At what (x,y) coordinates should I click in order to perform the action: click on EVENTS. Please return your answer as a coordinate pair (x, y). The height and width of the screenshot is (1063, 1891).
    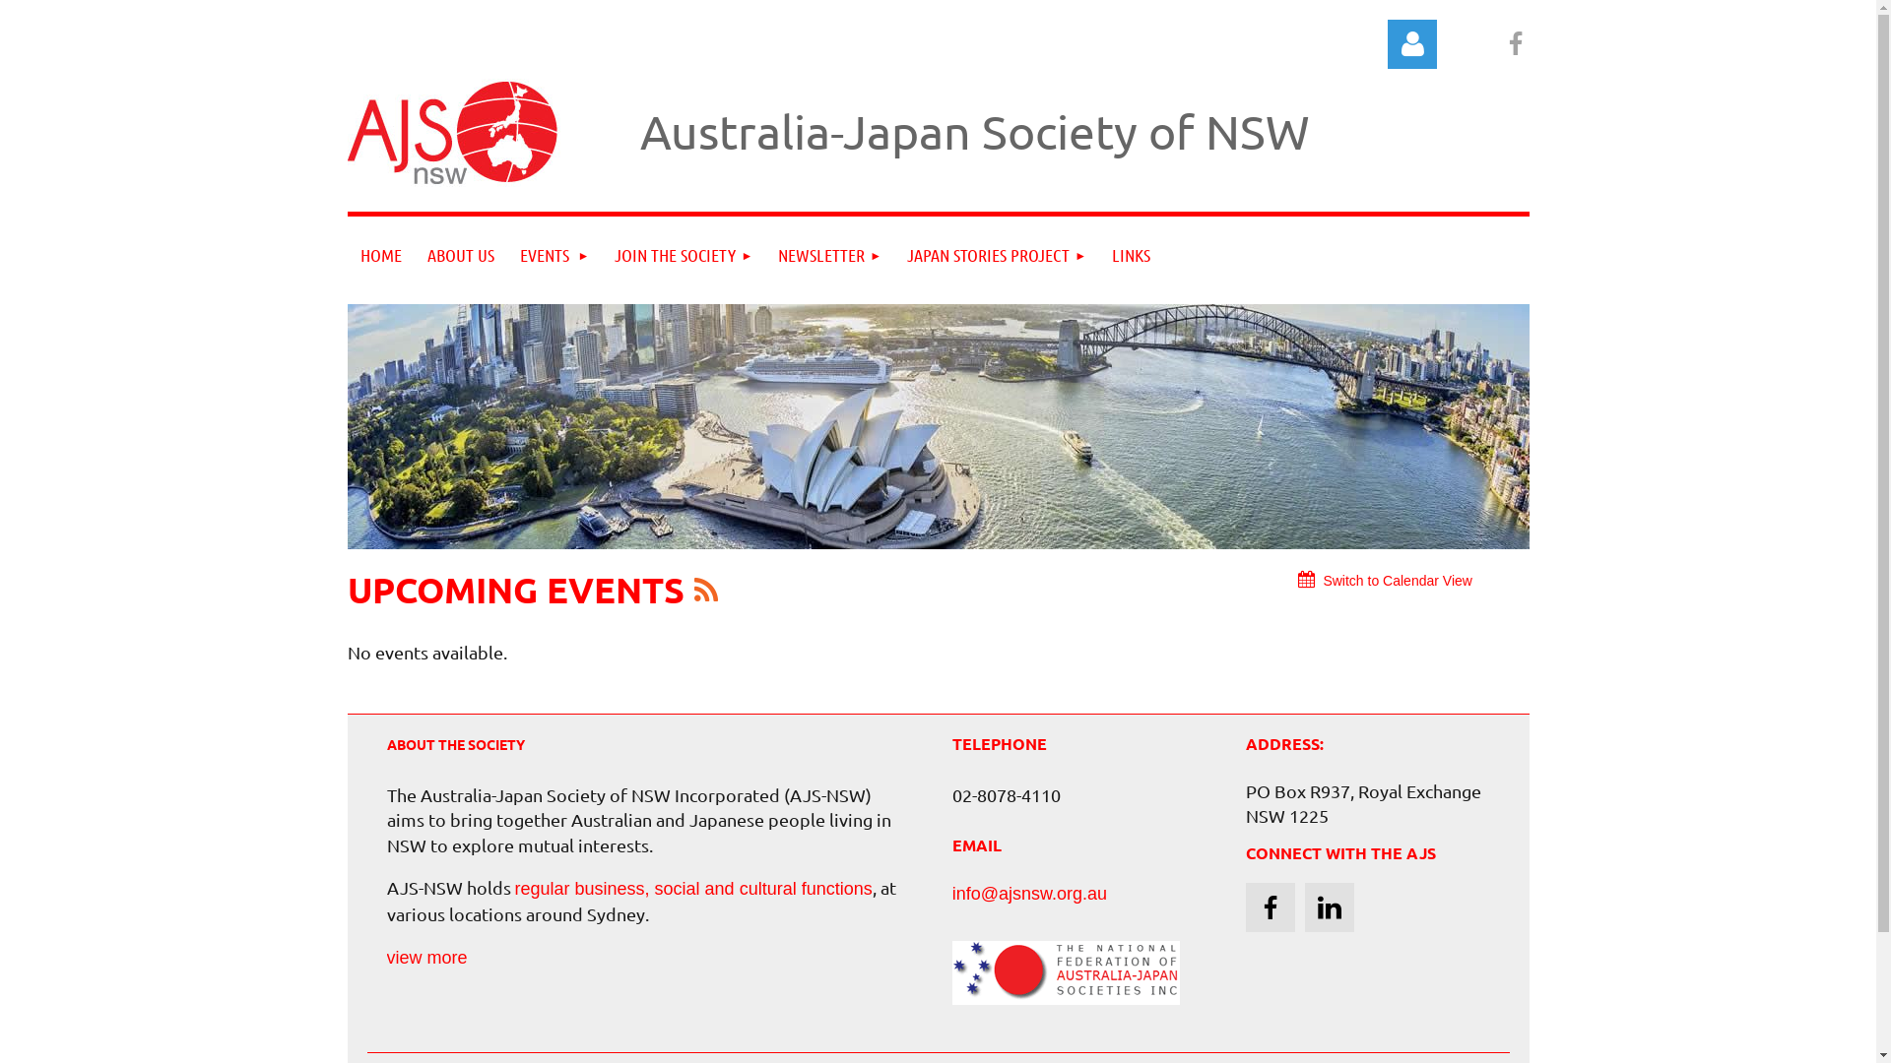
    Looking at the image, I should click on (554, 256).